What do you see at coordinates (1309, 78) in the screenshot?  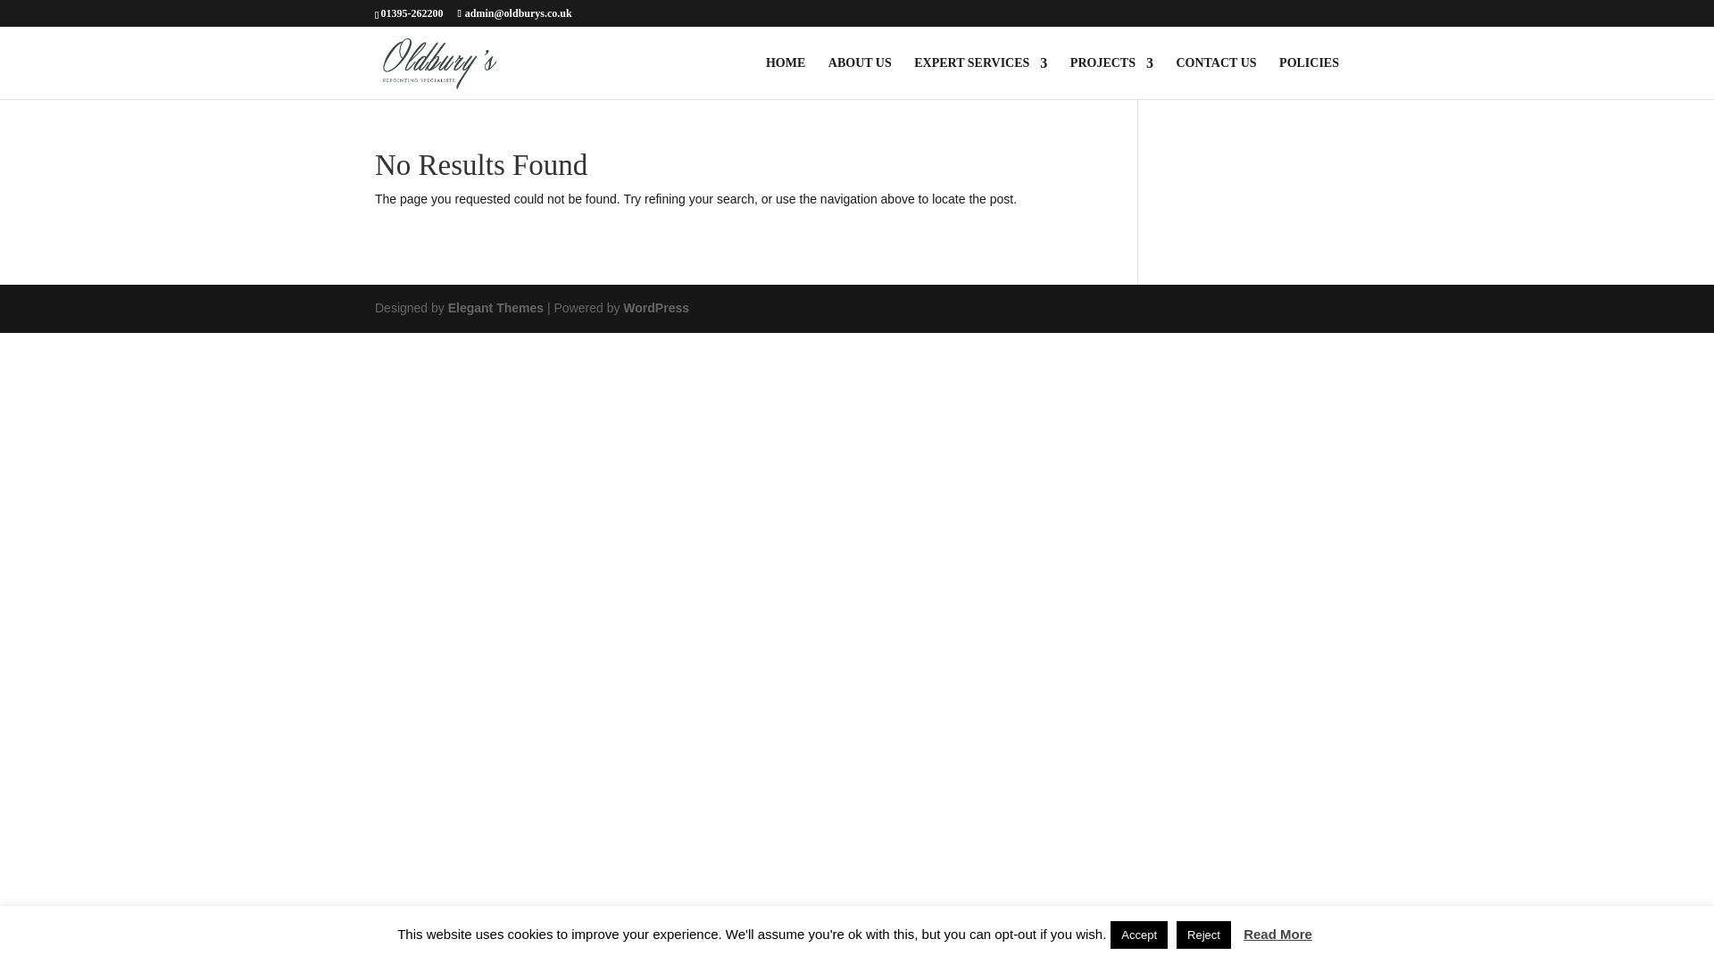 I see `POLICIES` at bounding box center [1309, 78].